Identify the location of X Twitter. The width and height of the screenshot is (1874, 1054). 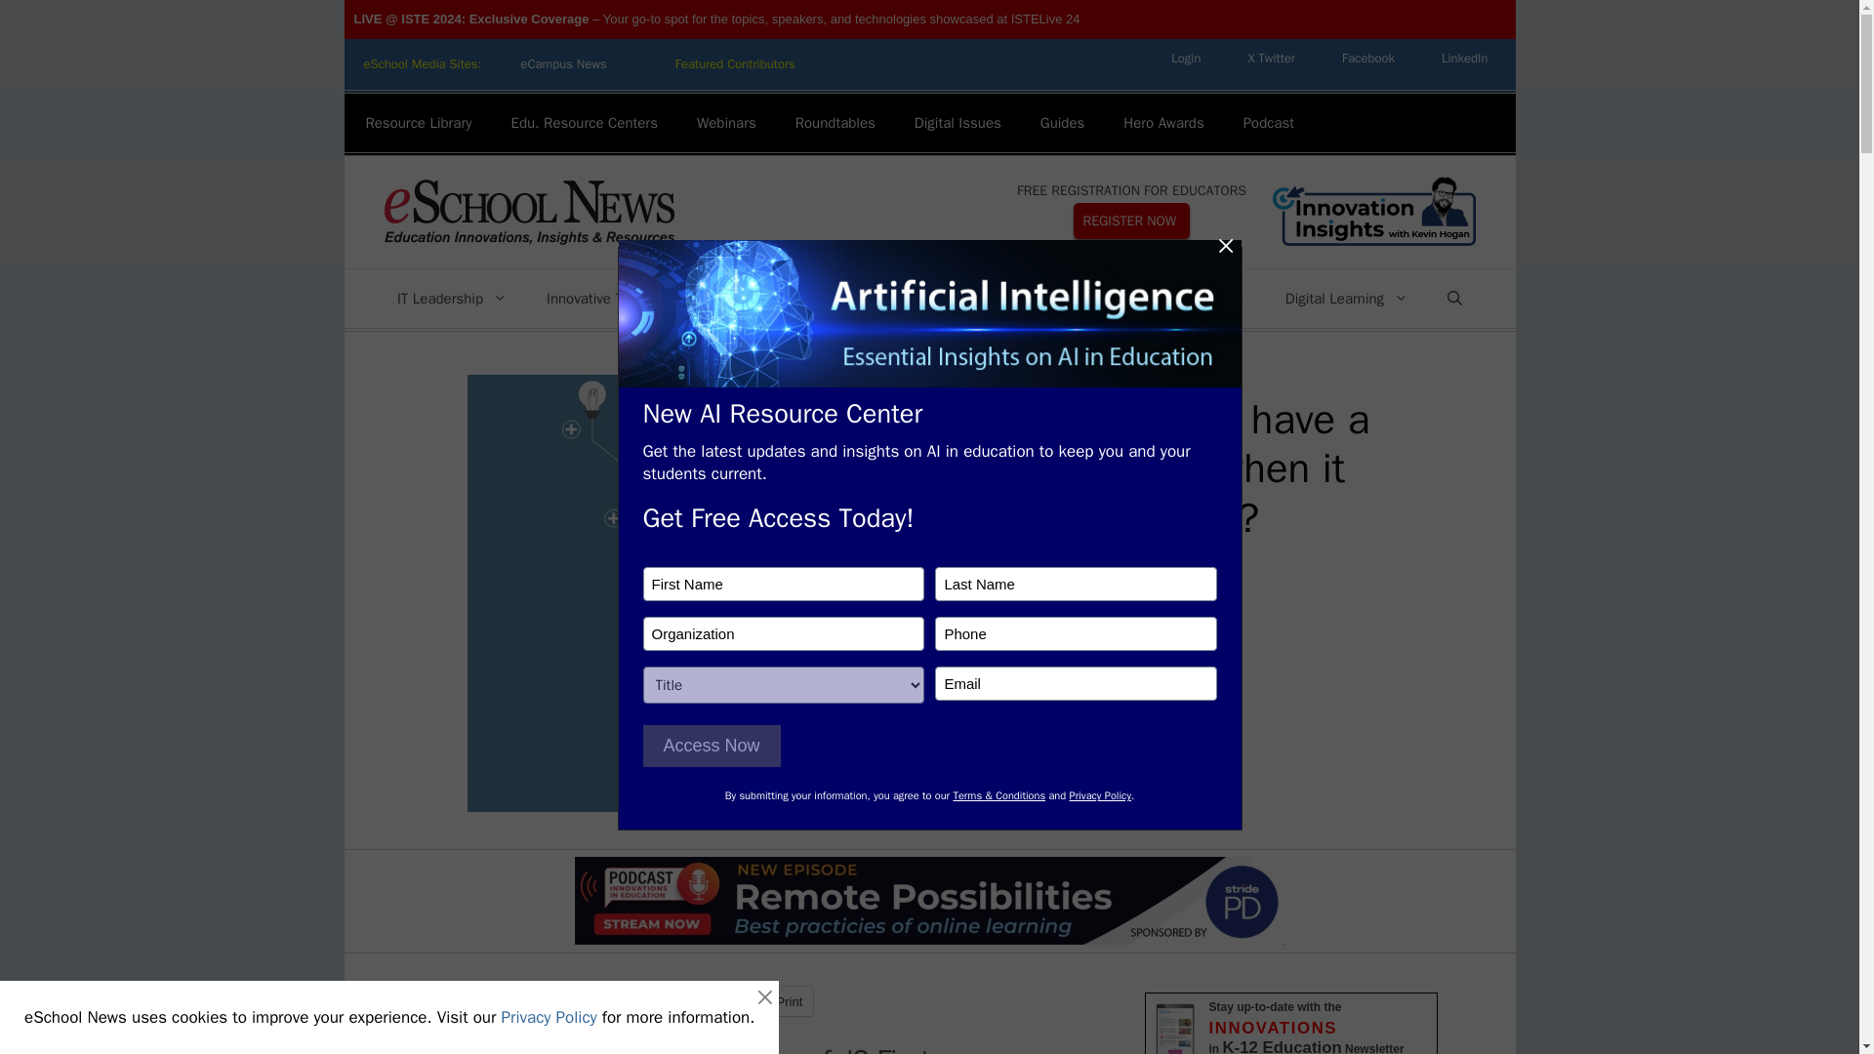
(1271, 58).